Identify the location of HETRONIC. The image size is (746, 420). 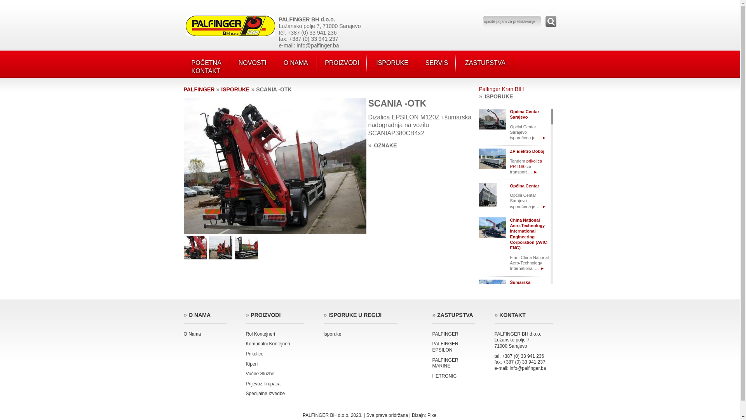
(444, 376).